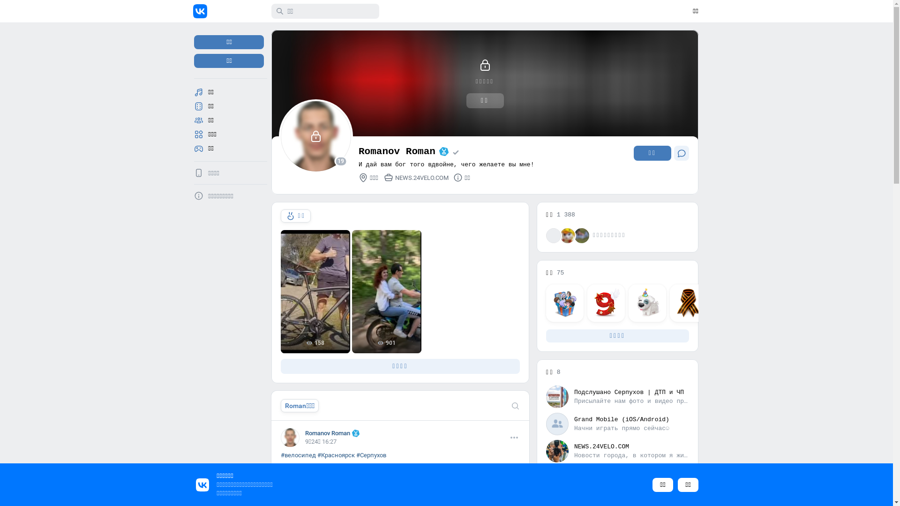 The width and height of the screenshot is (900, 506). What do you see at coordinates (332, 433) in the screenshot?
I see `Romanov Roman` at bounding box center [332, 433].